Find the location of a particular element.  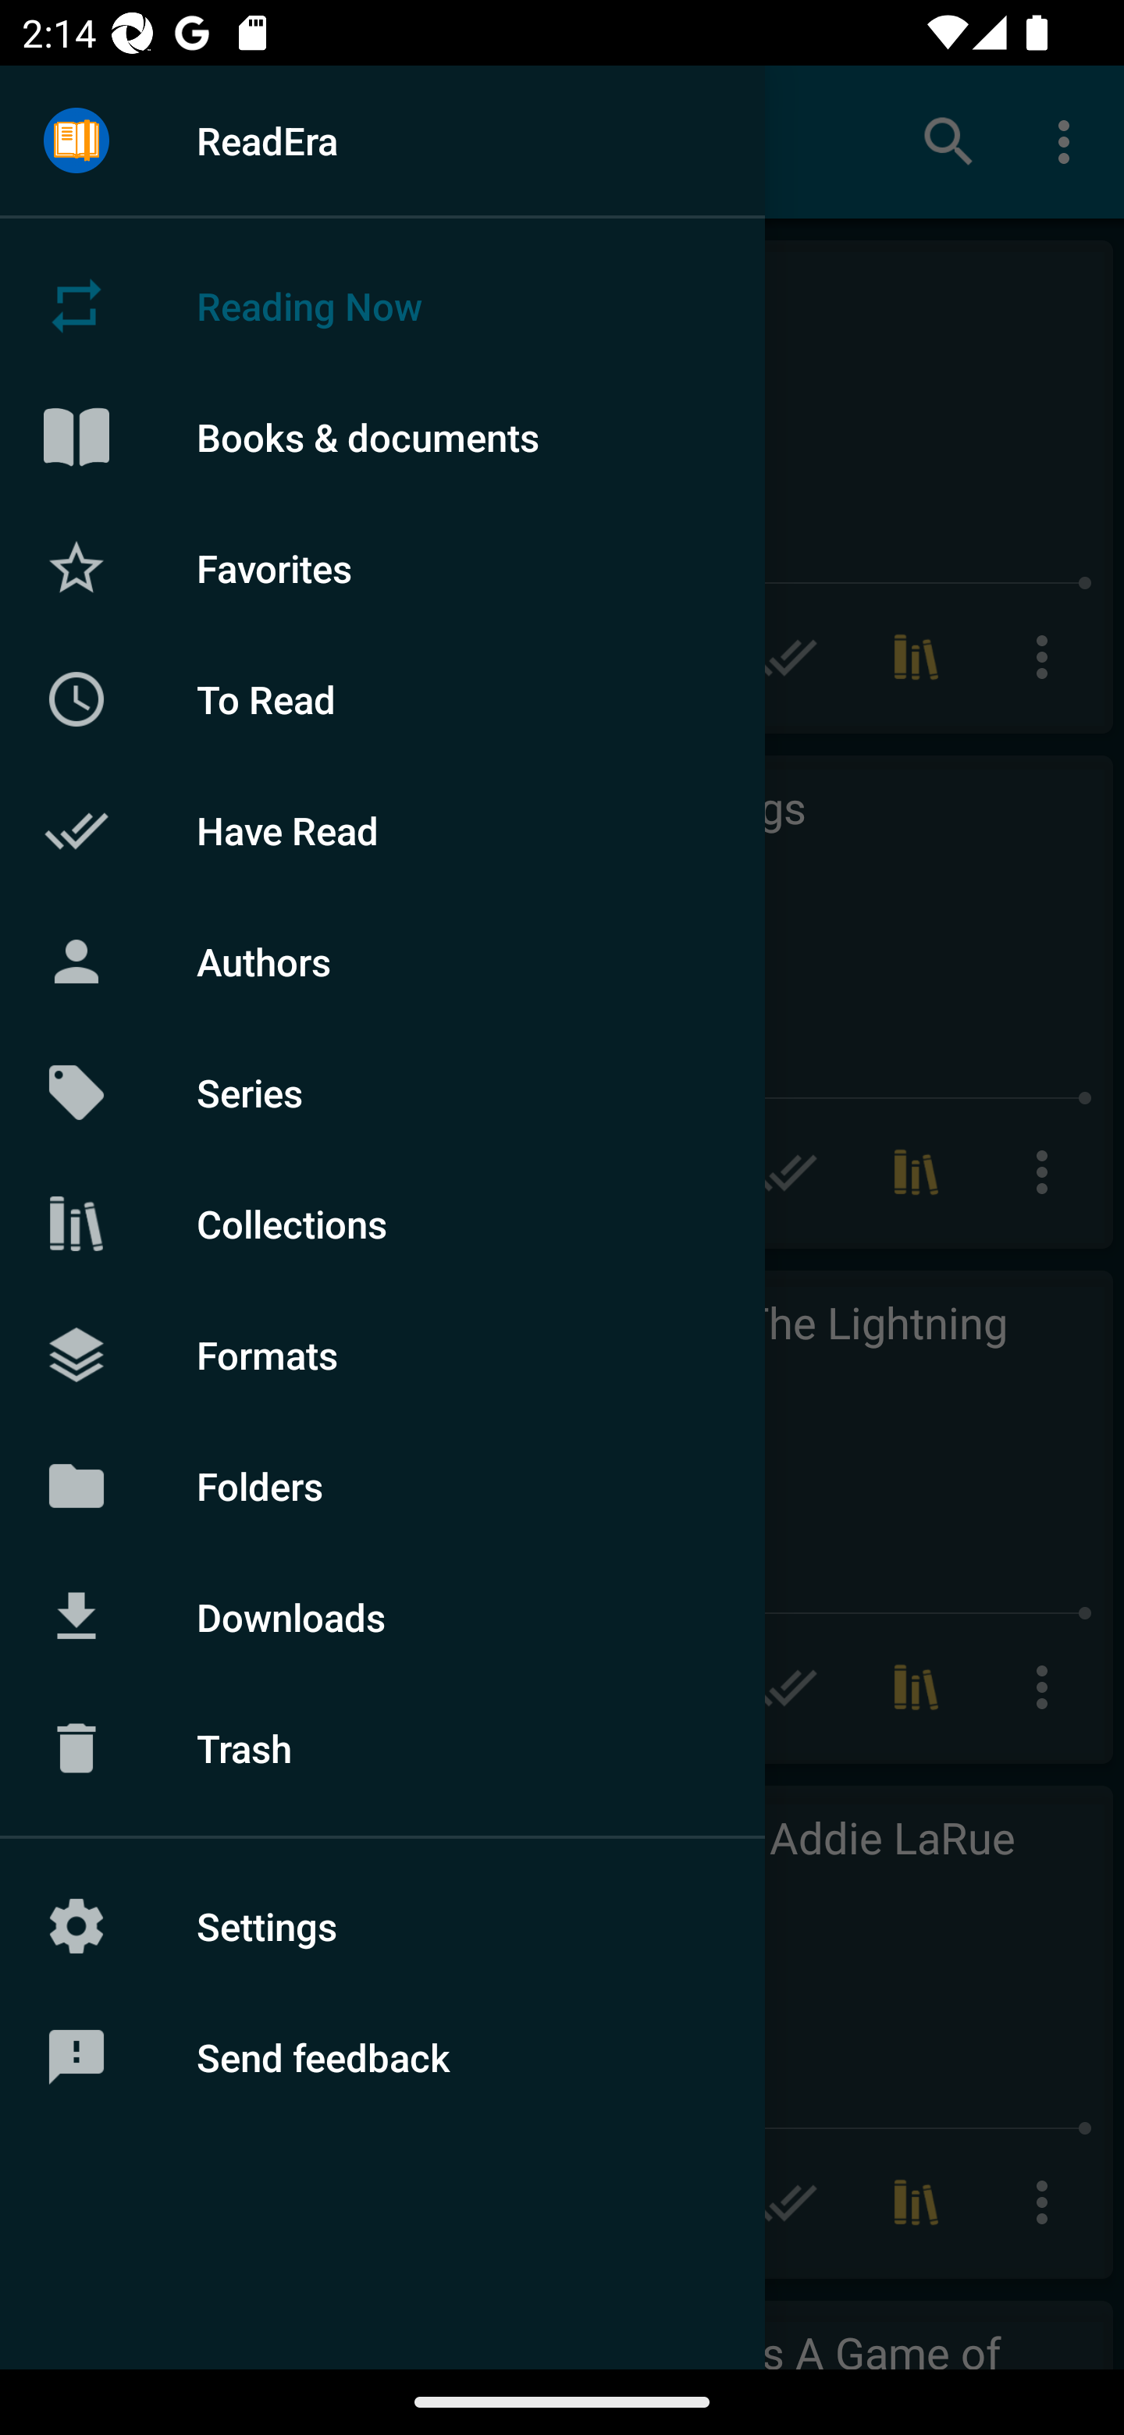

Formats is located at coordinates (382, 1353).